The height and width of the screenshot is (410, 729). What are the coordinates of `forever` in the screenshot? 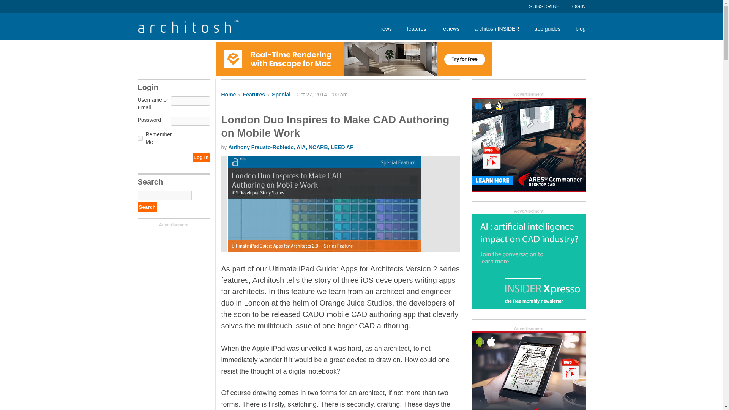 It's located at (140, 138).